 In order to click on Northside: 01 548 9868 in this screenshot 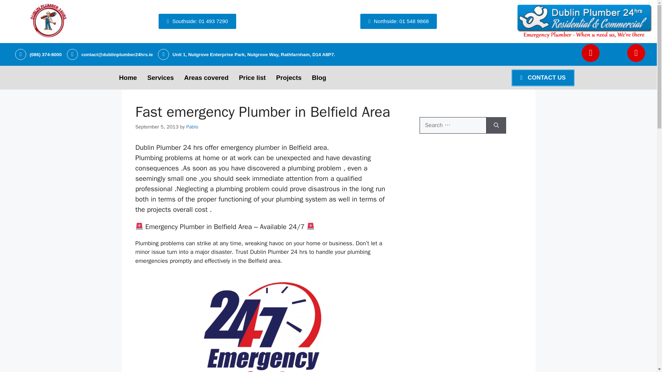, I will do `click(399, 21)`.